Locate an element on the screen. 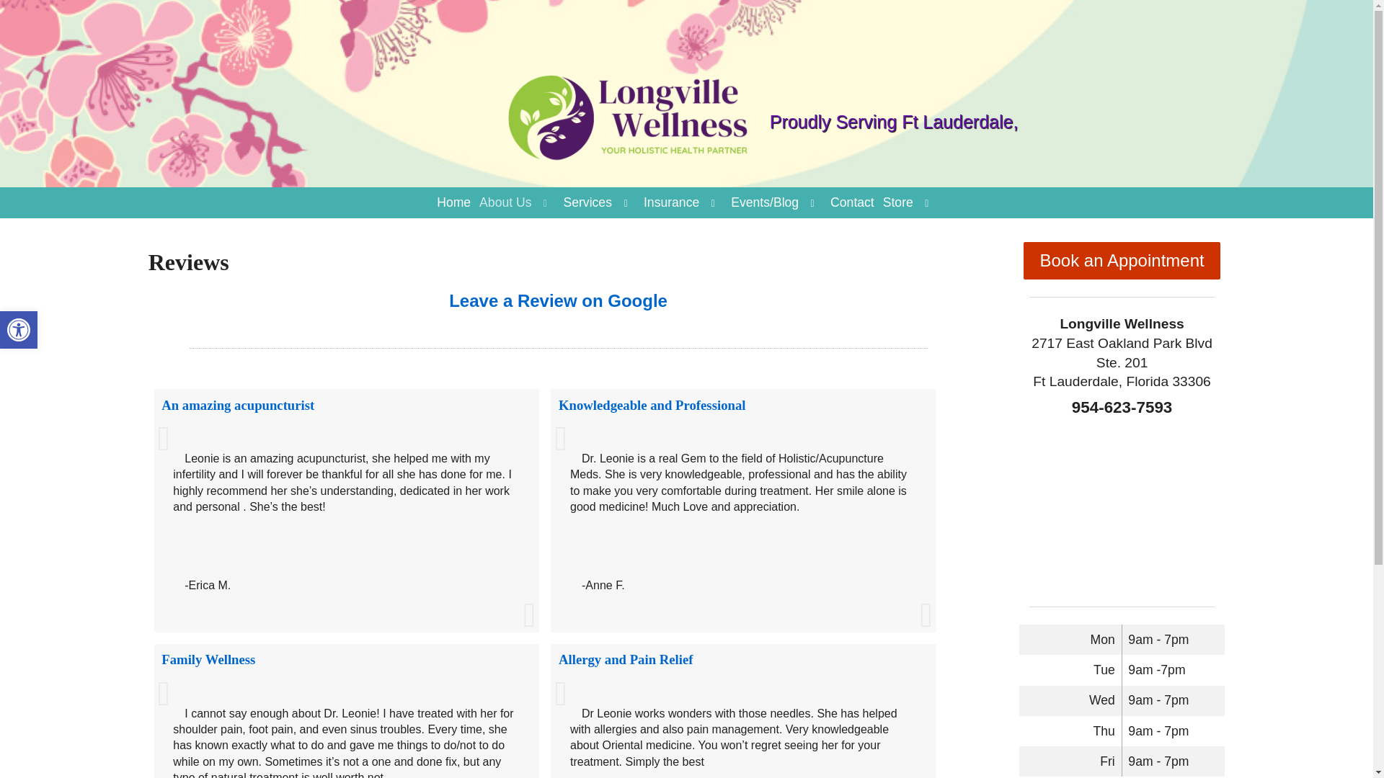  About Us is located at coordinates (505, 203).